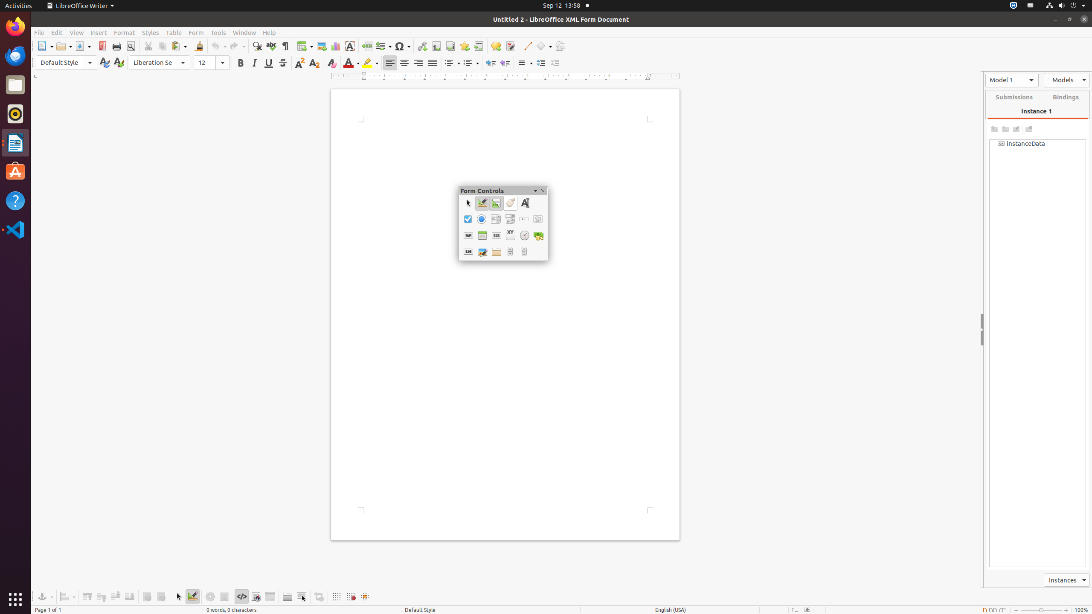 The height and width of the screenshot is (614, 1092). I want to click on Visual Studio Code, so click(15, 229).